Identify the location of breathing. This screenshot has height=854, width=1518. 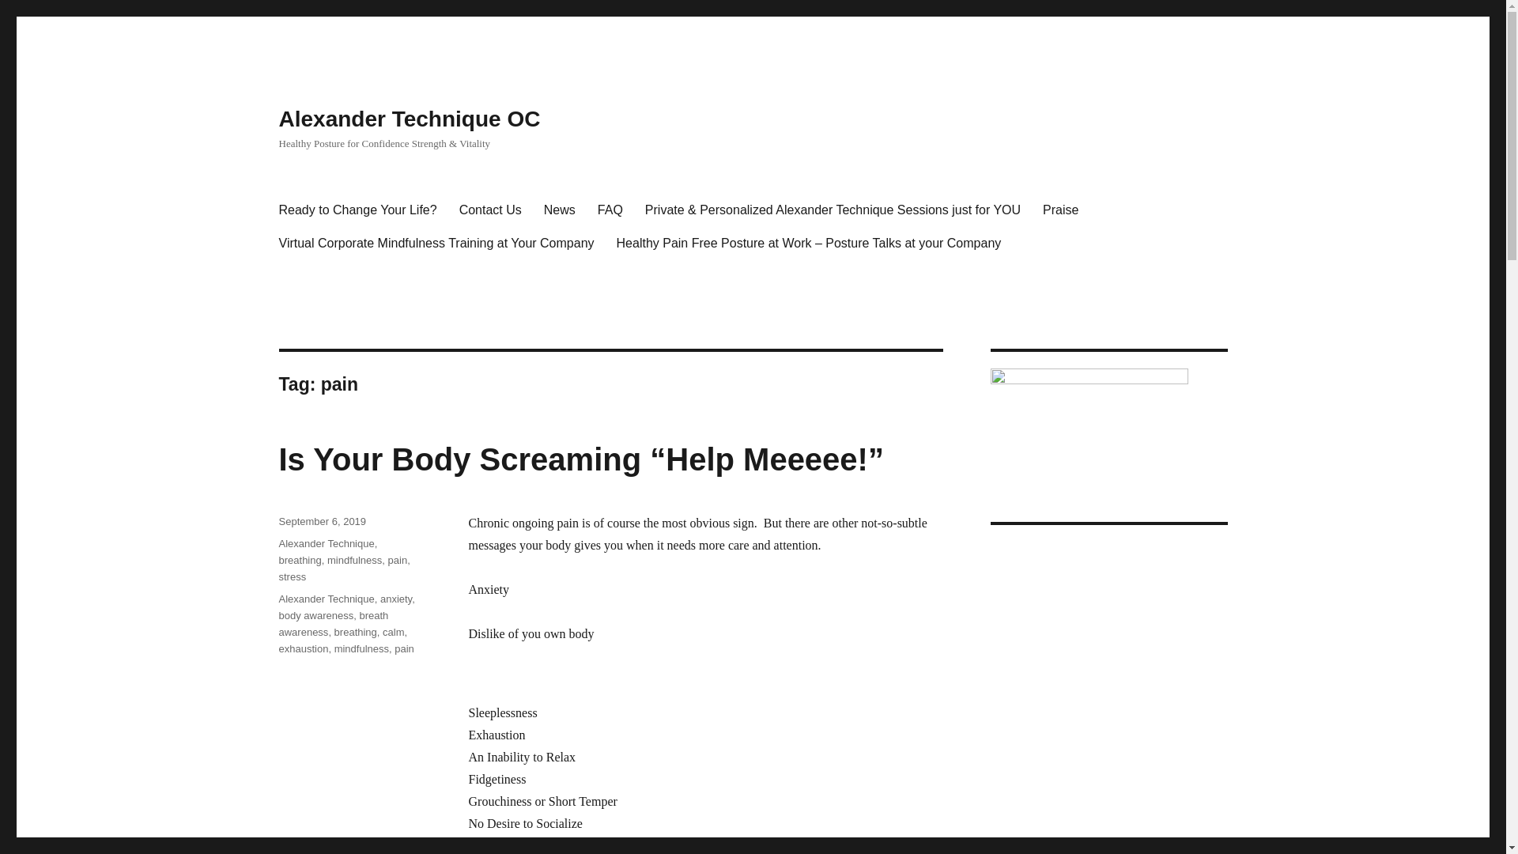
(355, 631).